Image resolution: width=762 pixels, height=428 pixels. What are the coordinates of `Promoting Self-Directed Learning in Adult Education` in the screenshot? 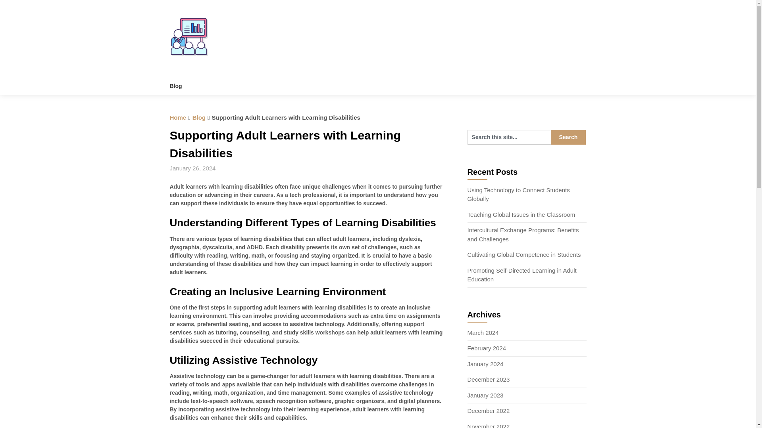 It's located at (522, 275).